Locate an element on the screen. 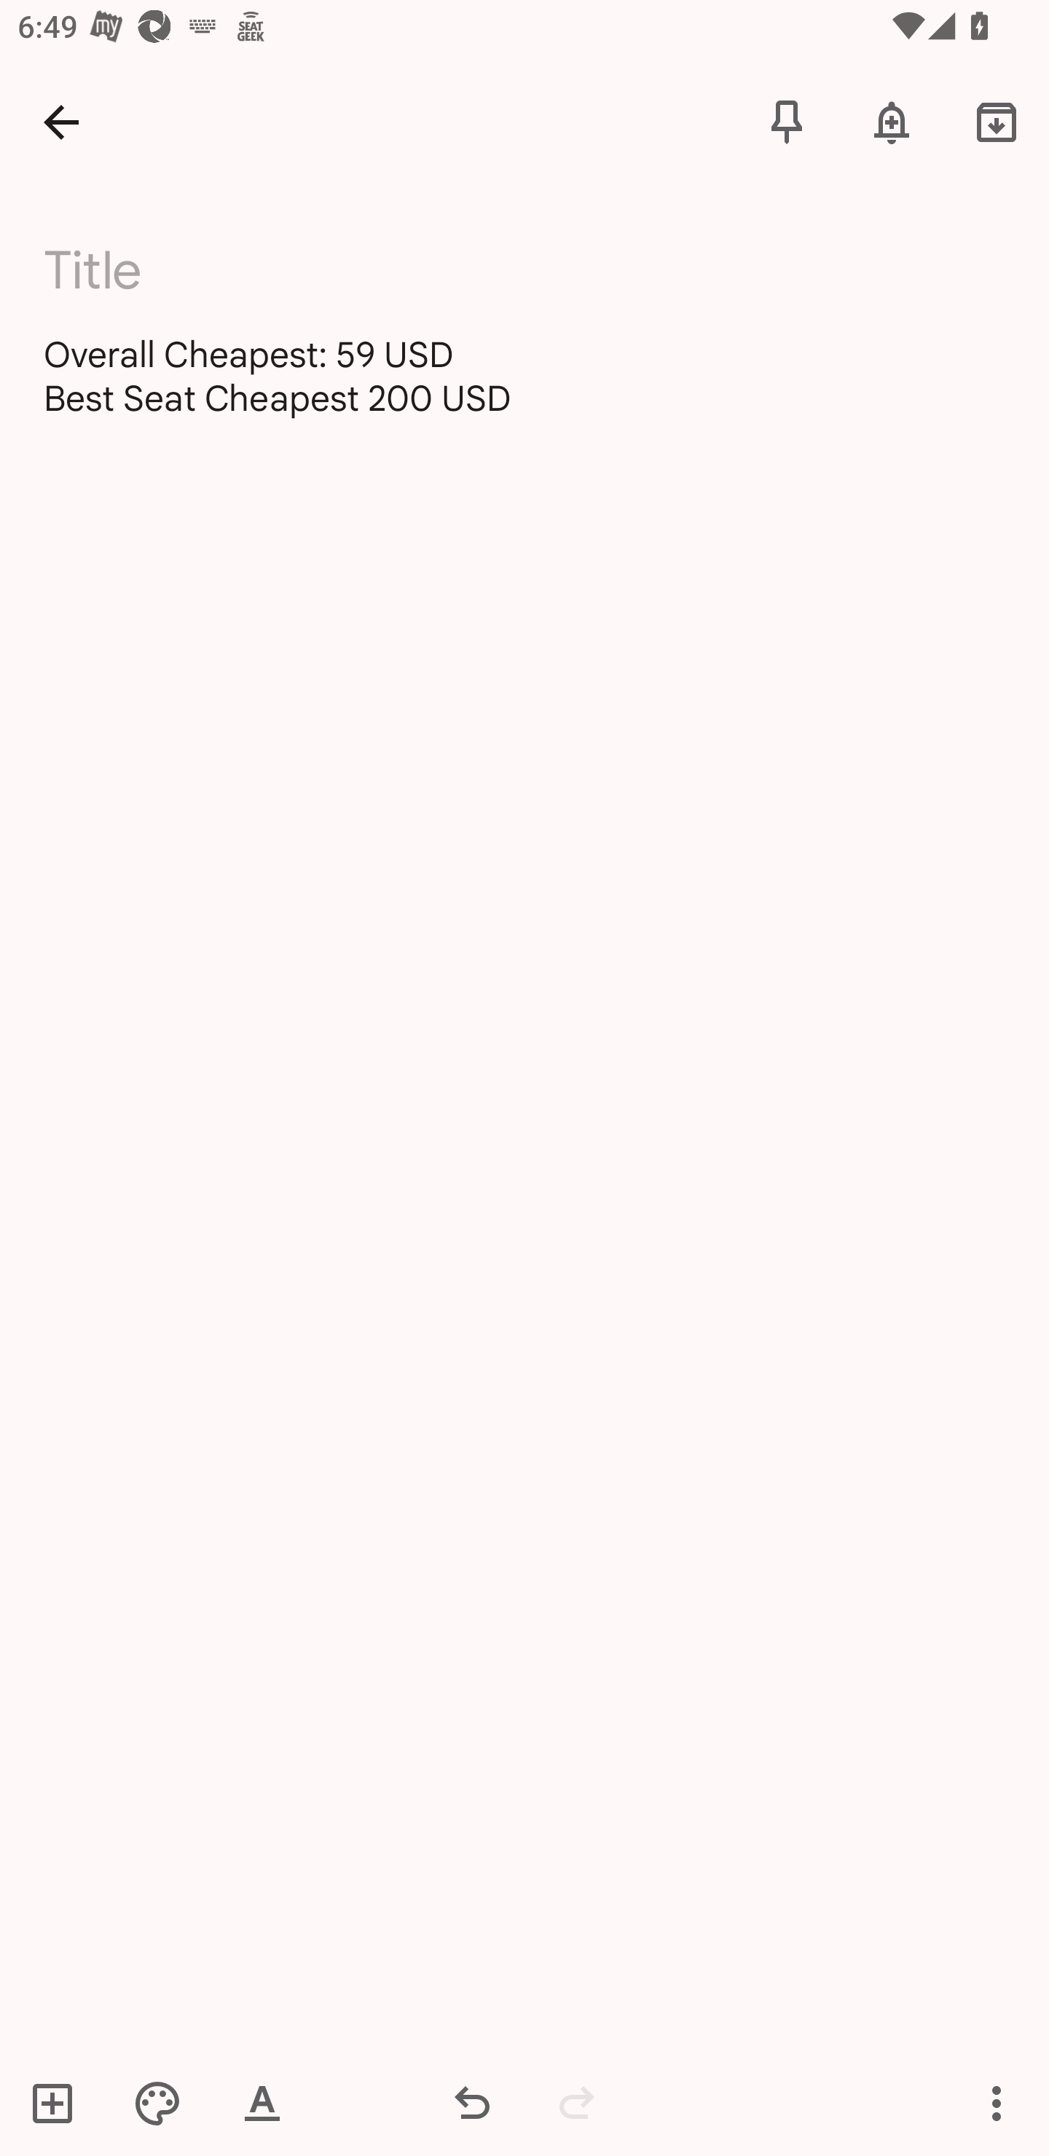 This screenshot has height=2156, width=1049. Title is located at coordinates (540, 270).